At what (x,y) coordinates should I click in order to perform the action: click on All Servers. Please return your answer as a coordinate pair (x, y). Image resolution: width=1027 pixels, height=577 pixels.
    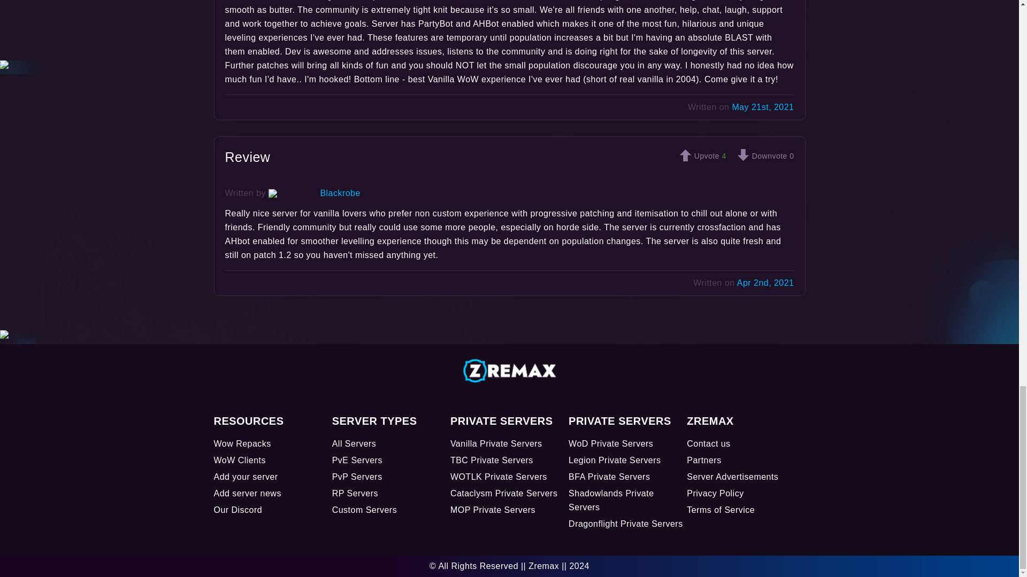
    Looking at the image, I should click on (354, 443).